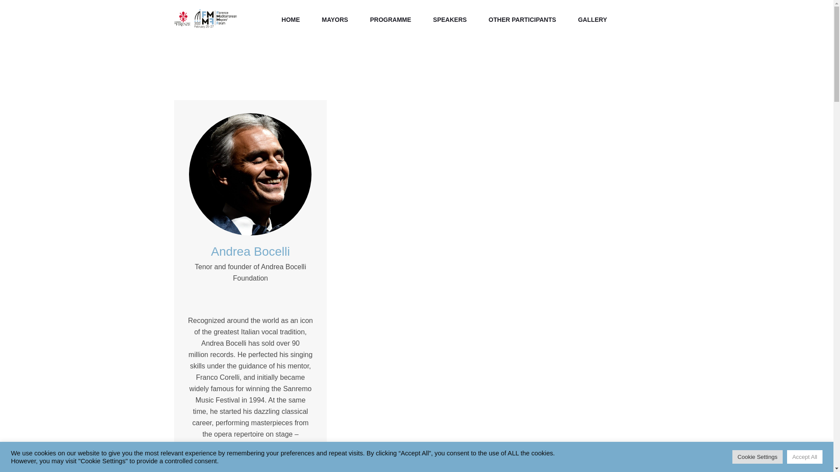 The image size is (840, 472). What do you see at coordinates (390, 20) in the screenshot?
I see `PROGRAMME` at bounding box center [390, 20].